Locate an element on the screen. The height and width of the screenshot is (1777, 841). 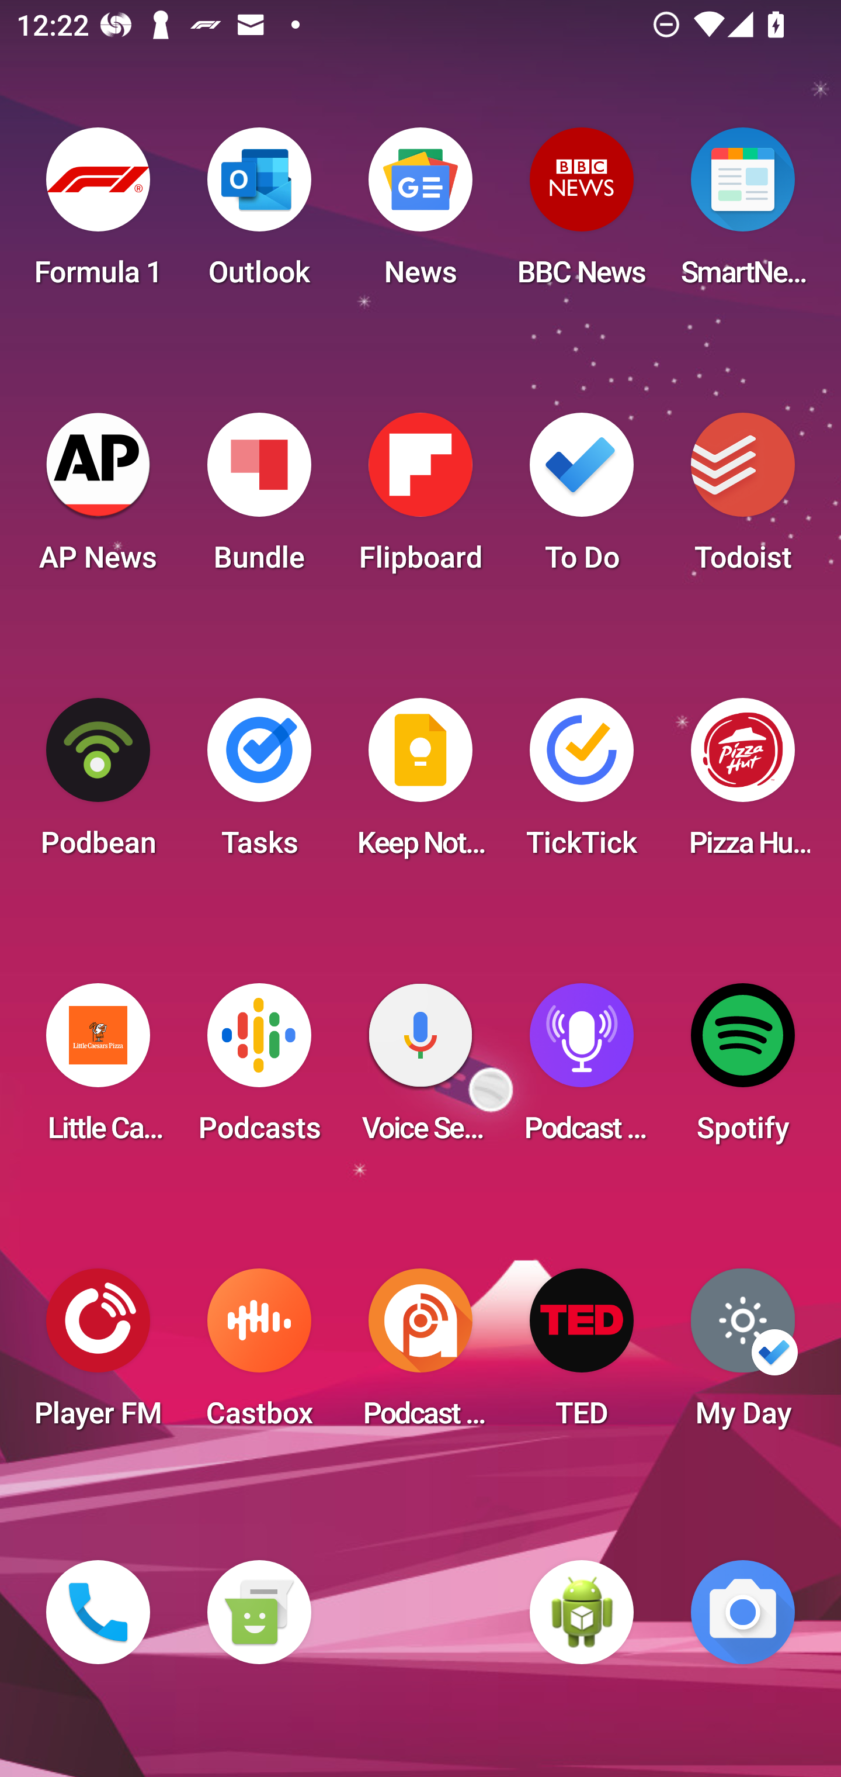
Formula 1 is located at coordinates (98, 214).